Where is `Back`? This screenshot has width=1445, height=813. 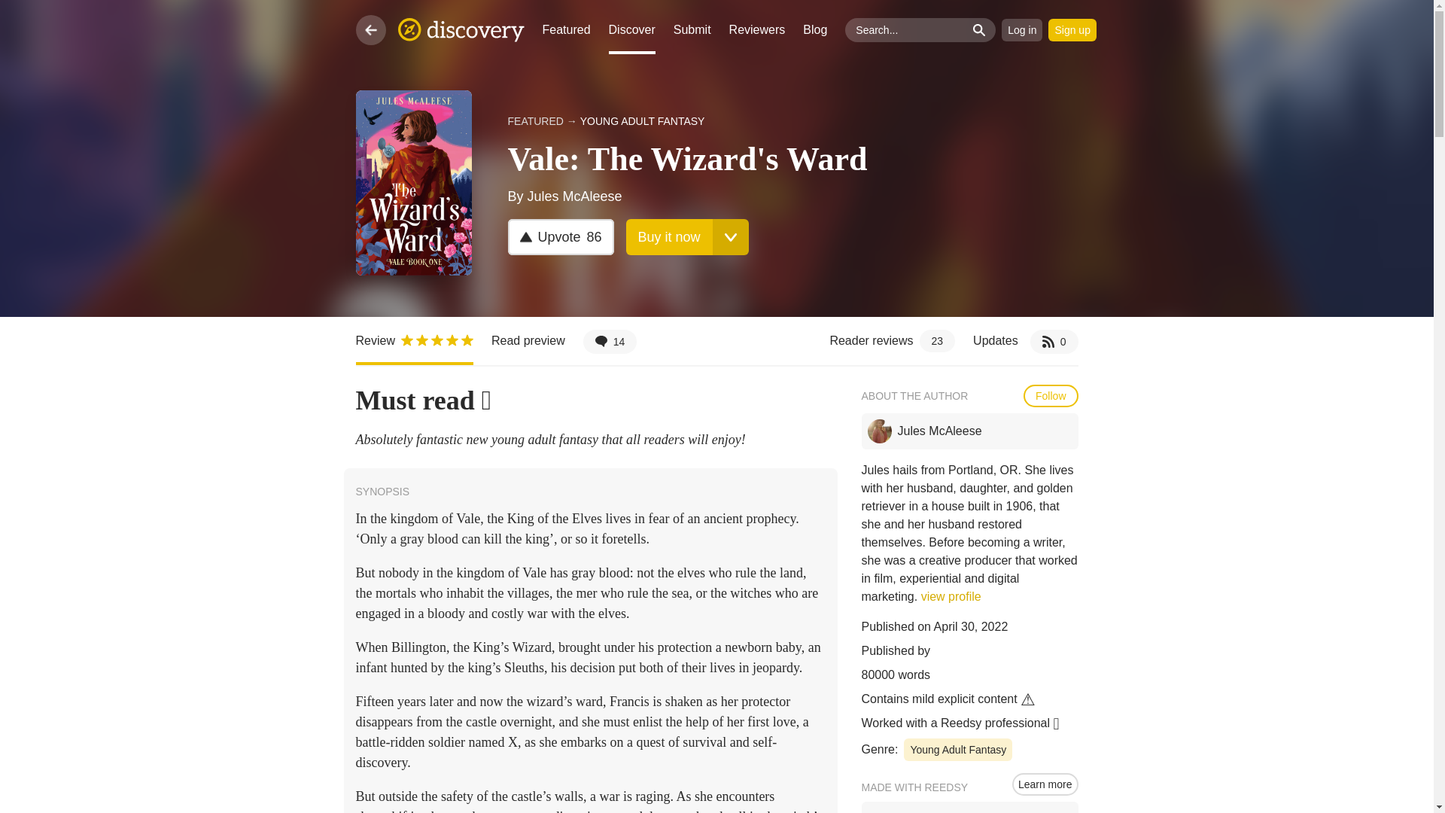 Back is located at coordinates (1025, 340).